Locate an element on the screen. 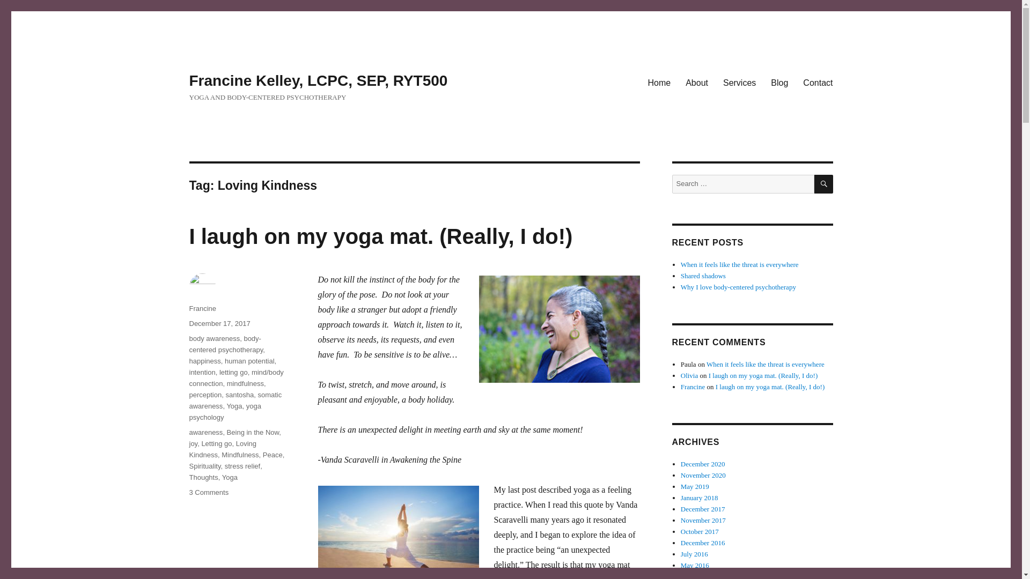 The width and height of the screenshot is (1030, 579). joy is located at coordinates (193, 443).